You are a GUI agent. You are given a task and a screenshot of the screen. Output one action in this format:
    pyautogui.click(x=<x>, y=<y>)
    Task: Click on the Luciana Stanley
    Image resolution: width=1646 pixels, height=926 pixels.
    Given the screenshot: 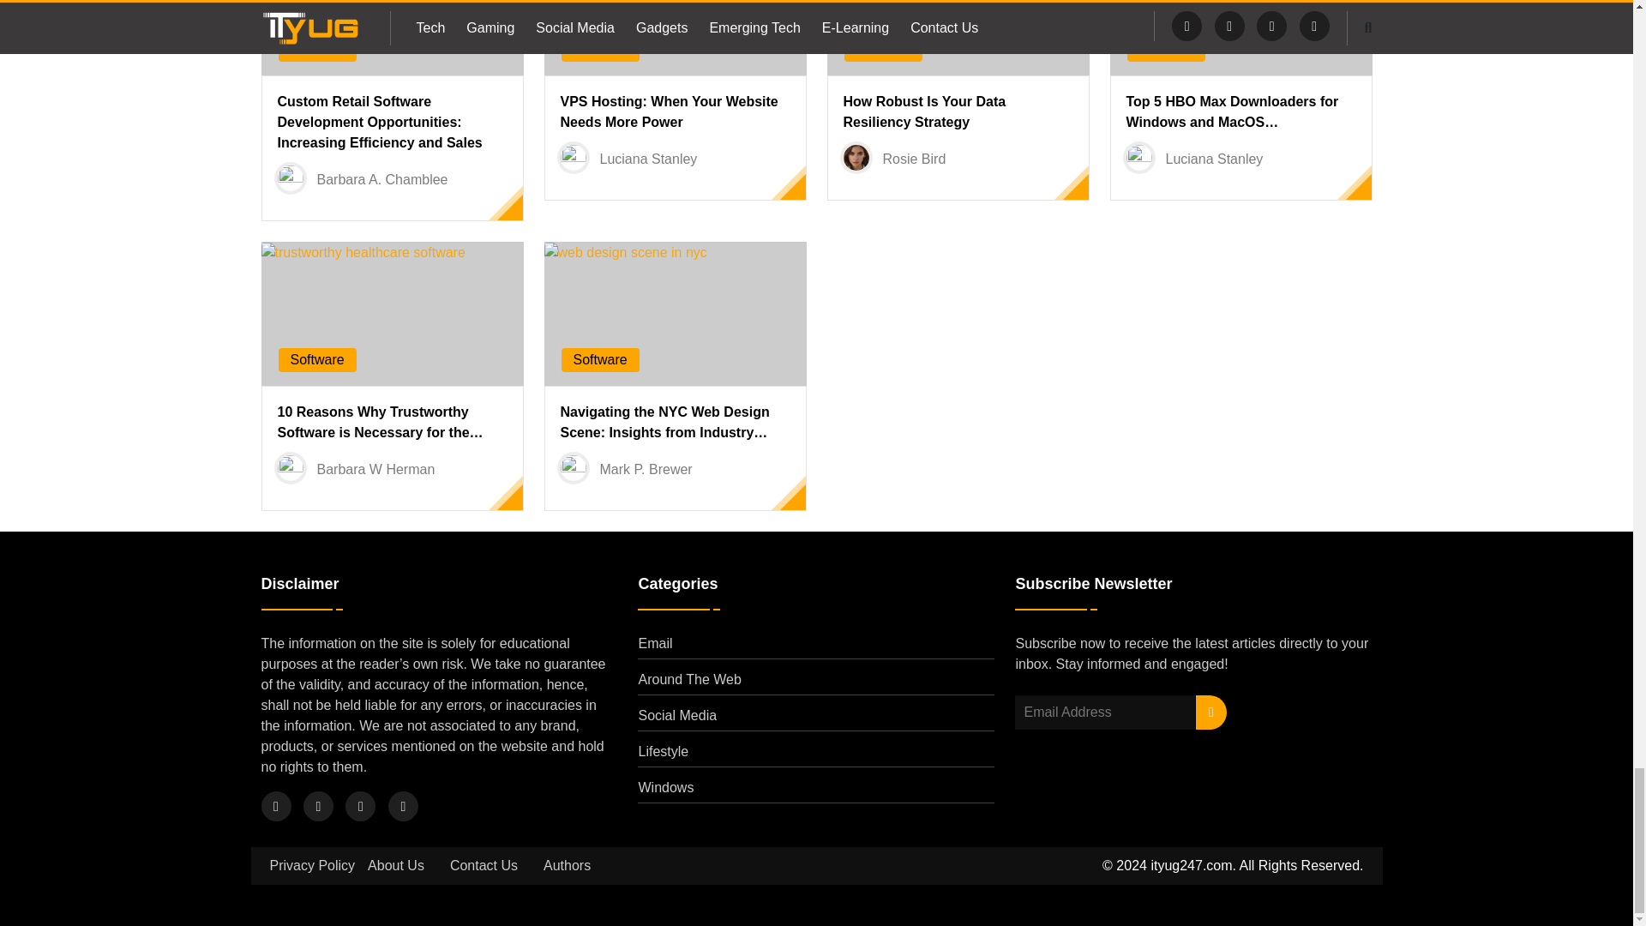 What is the action you would take?
    pyautogui.click(x=649, y=159)
    